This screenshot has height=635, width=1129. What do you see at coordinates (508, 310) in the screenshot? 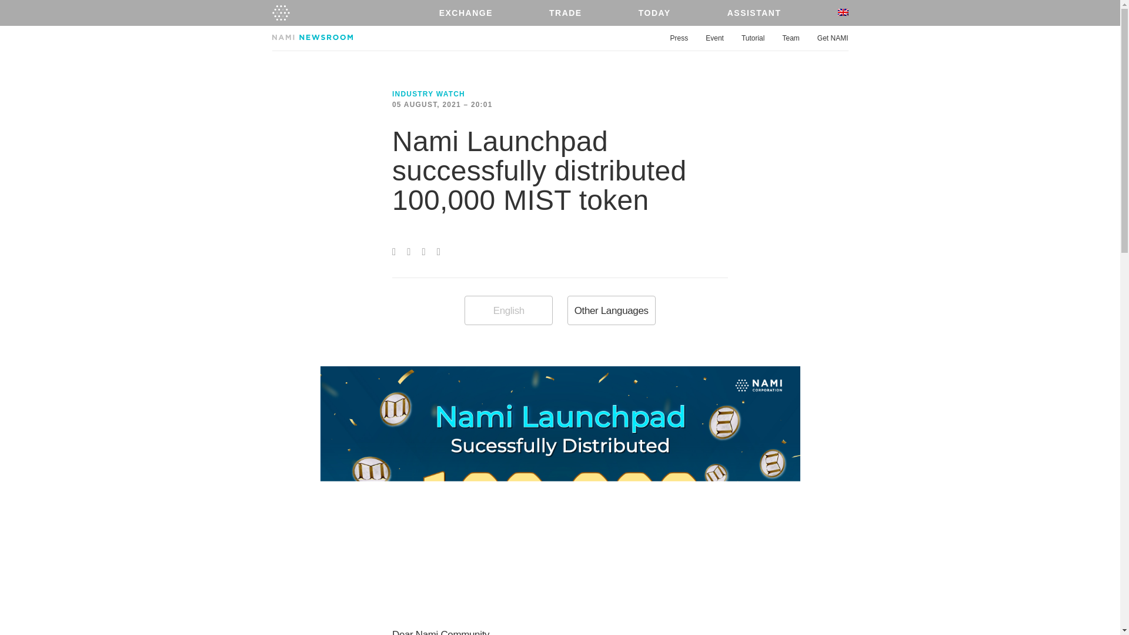
I see `English` at bounding box center [508, 310].